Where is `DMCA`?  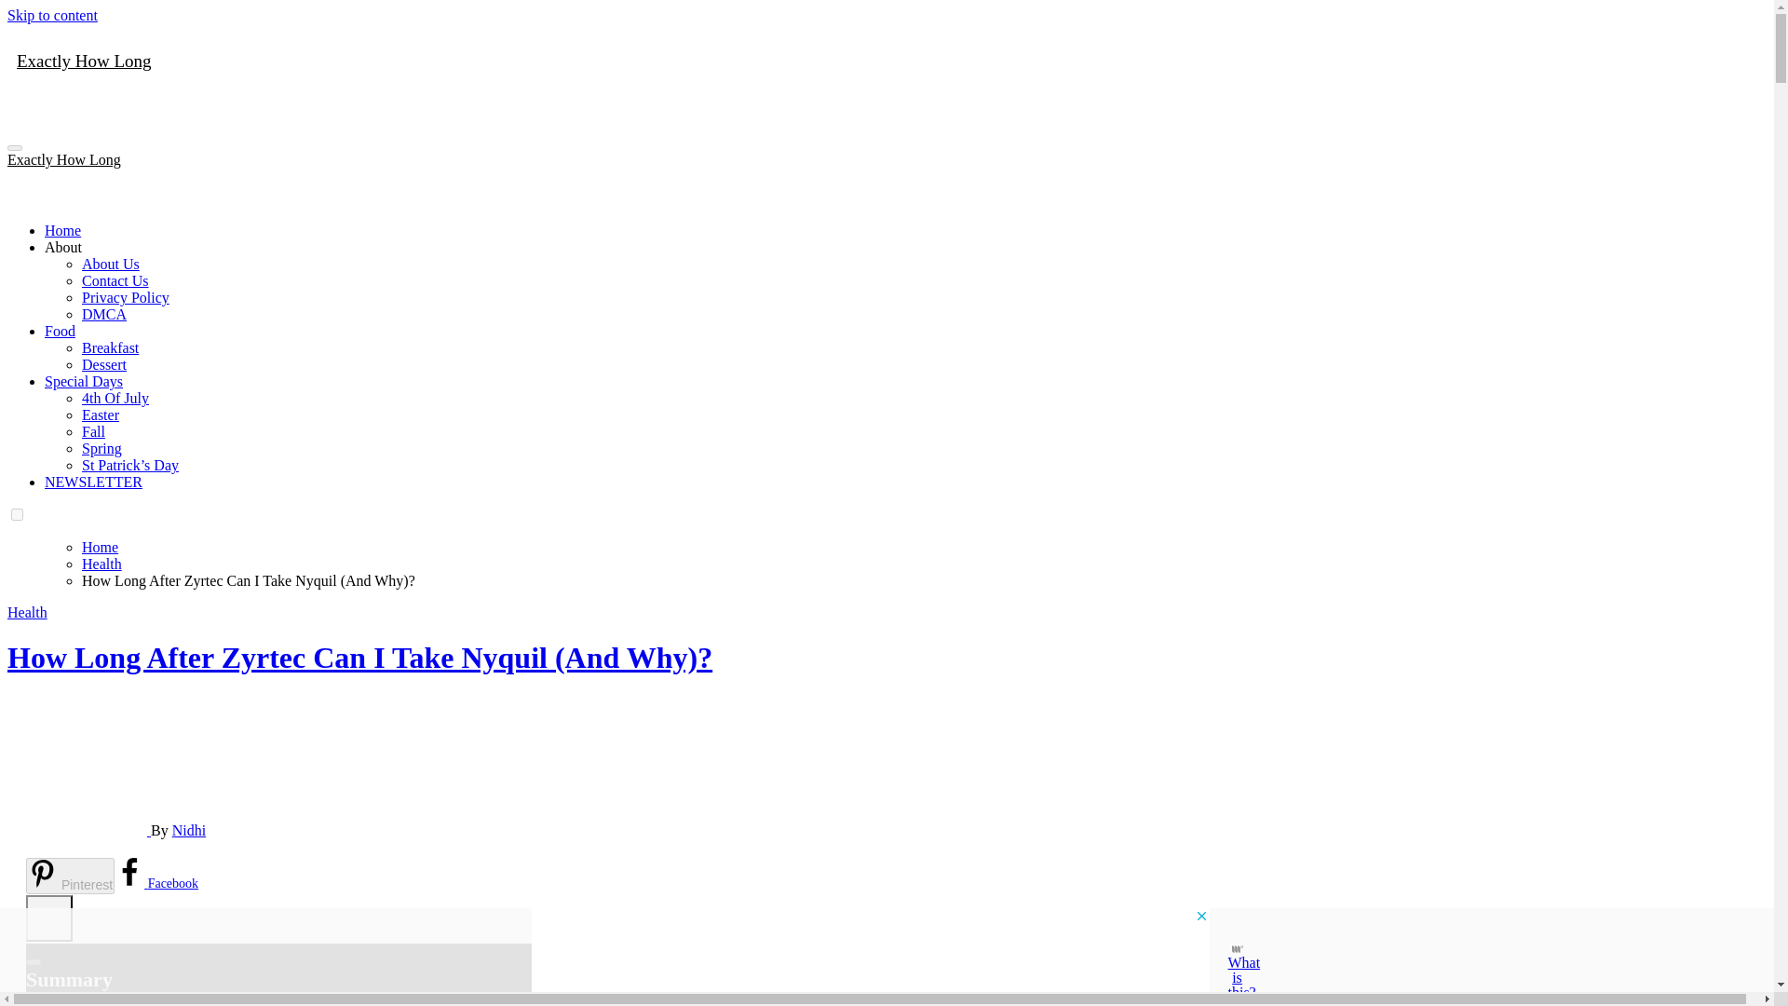
DMCA is located at coordinates (104, 314).